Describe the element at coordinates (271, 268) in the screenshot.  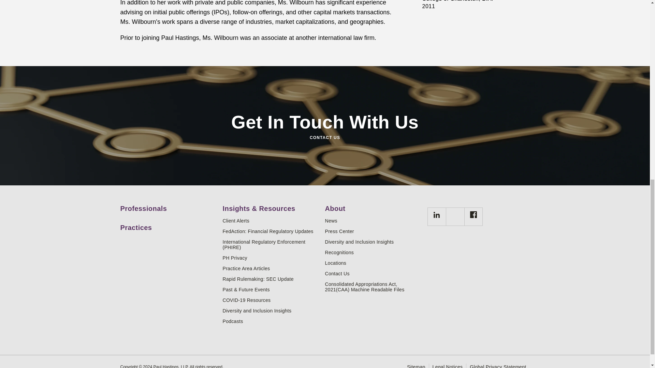
I see `Practice Area Articles` at that location.